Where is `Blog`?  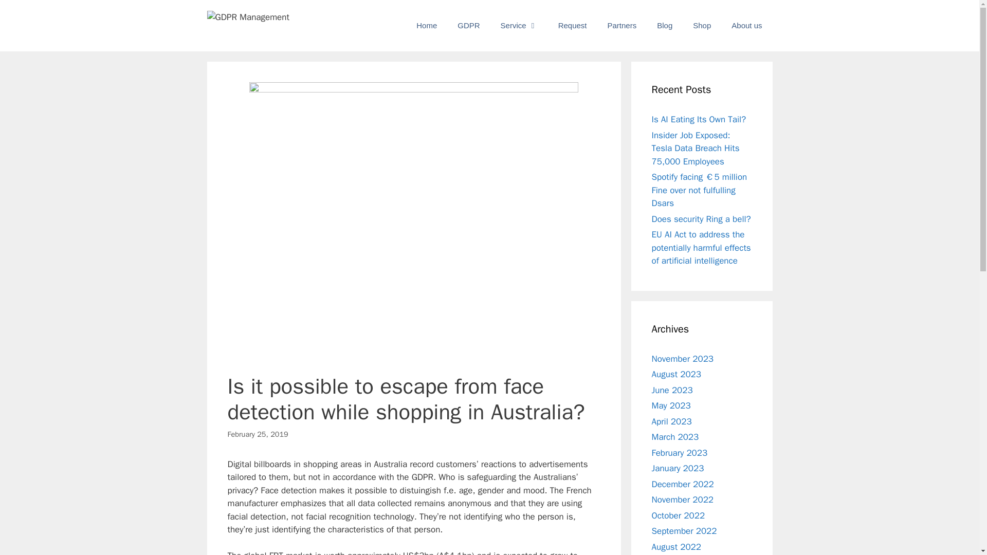 Blog is located at coordinates (664, 26).